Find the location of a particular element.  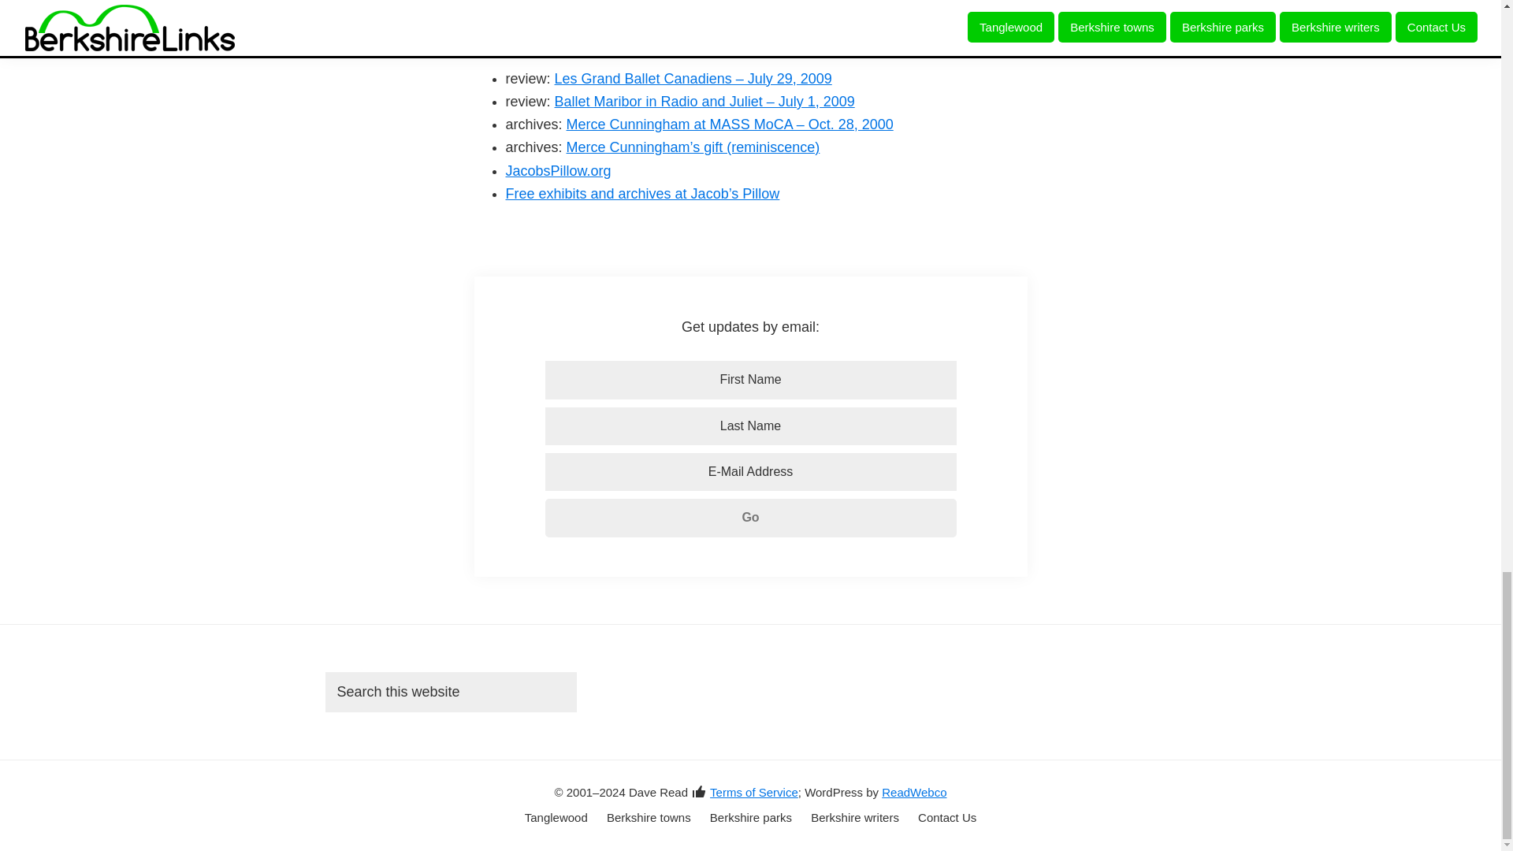

Contact Us is located at coordinates (947, 818).